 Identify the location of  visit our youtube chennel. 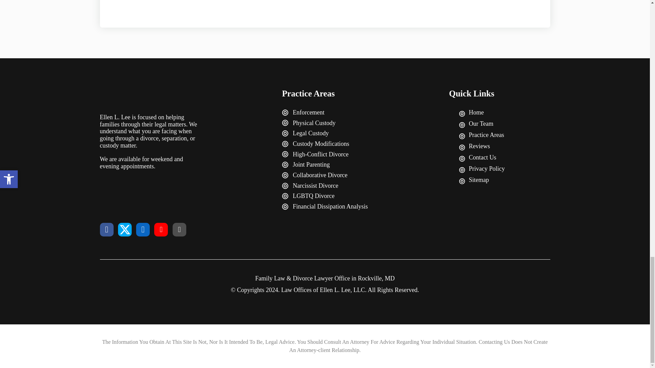
(161, 230).